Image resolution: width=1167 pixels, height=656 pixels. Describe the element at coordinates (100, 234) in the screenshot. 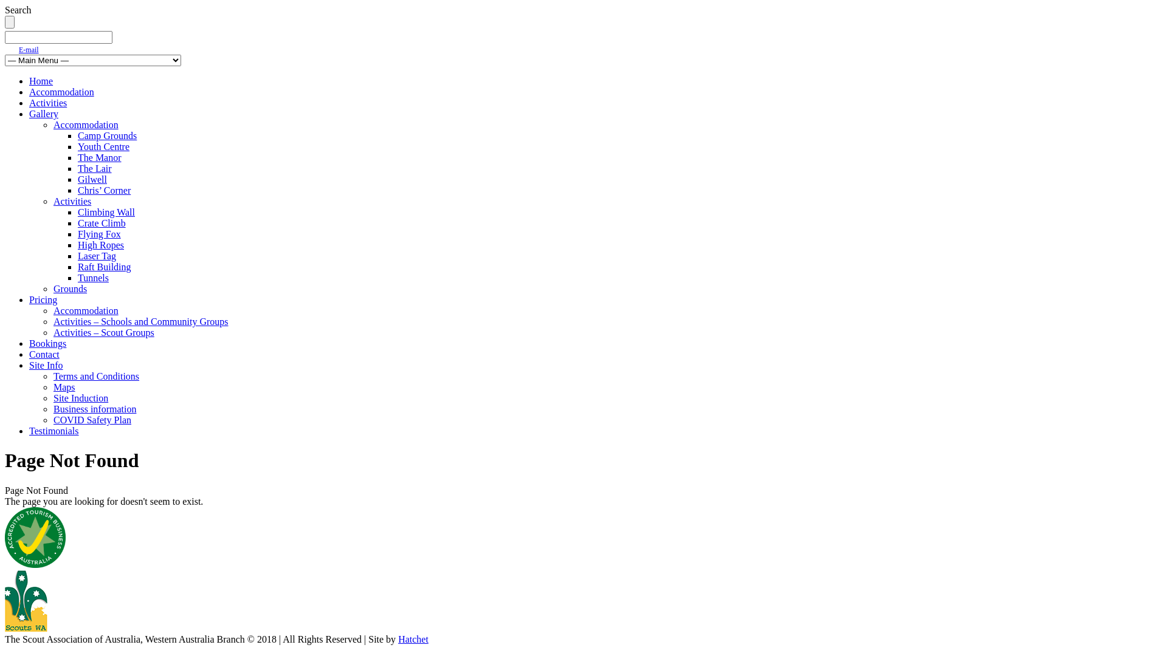

I see `Flying Fox` at that location.